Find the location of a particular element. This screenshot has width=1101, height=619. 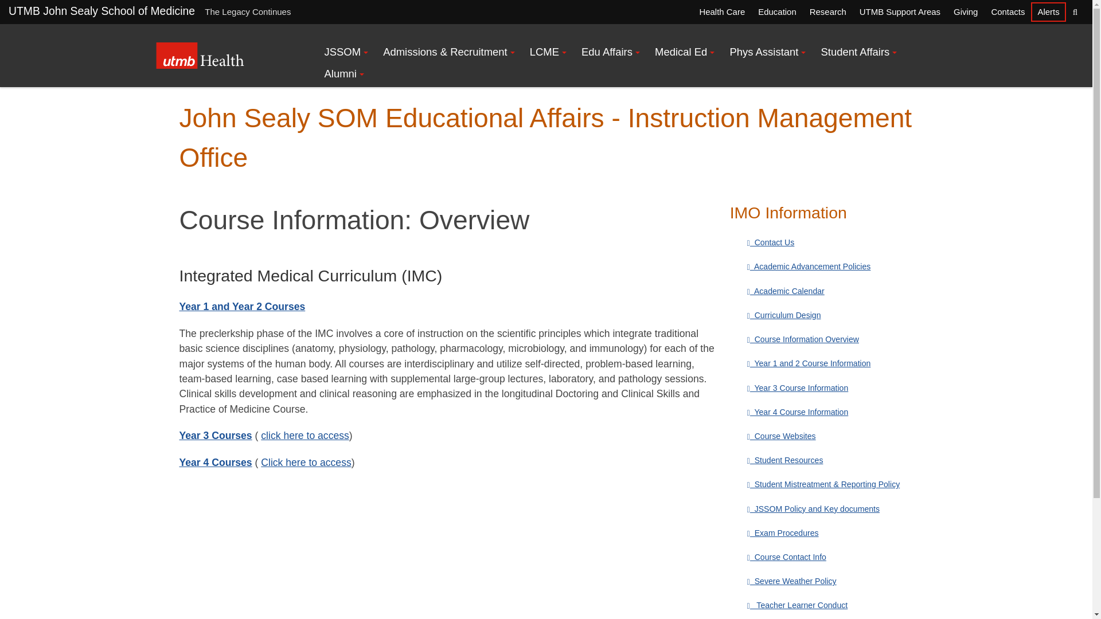

UTMB John Sealy School of Medicine is located at coordinates (101, 10).